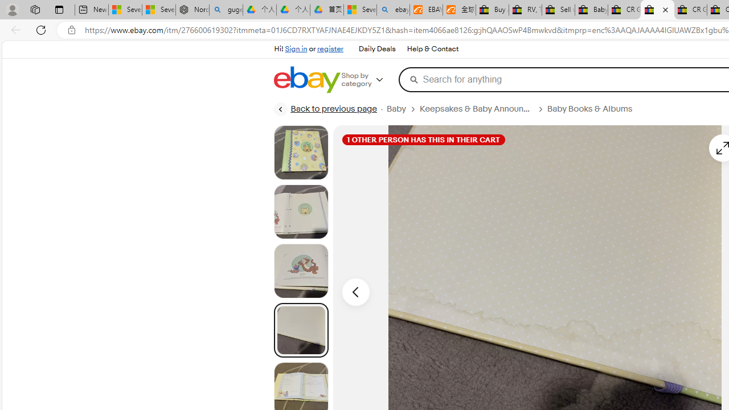 Image resolution: width=729 pixels, height=410 pixels. What do you see at coordinates (476, 109) in the screenshot?
I see `Keepsakes & Baby Announcements` at bounding box center [476, 109].